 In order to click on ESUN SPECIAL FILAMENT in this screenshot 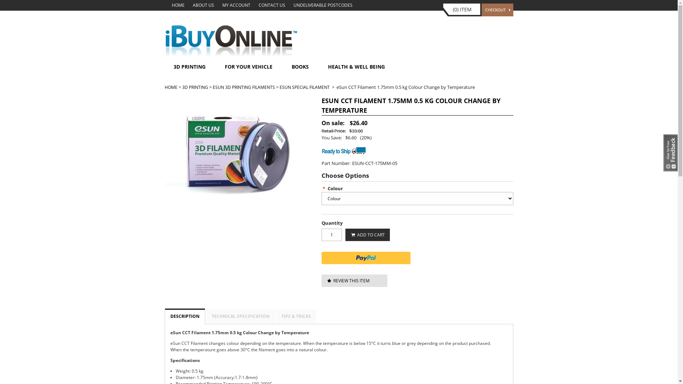, I will do `click(305, 87)`.